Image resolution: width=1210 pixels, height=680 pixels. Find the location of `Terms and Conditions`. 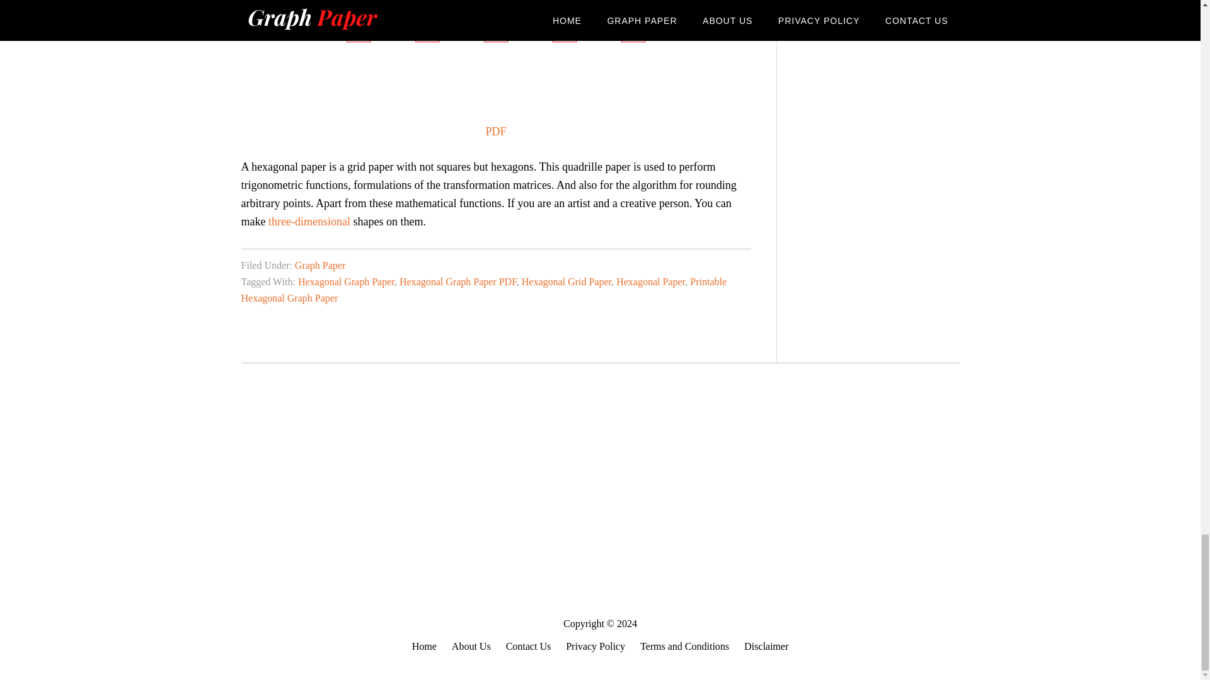

Terms and Conditions is located at coordinates (684, 647).